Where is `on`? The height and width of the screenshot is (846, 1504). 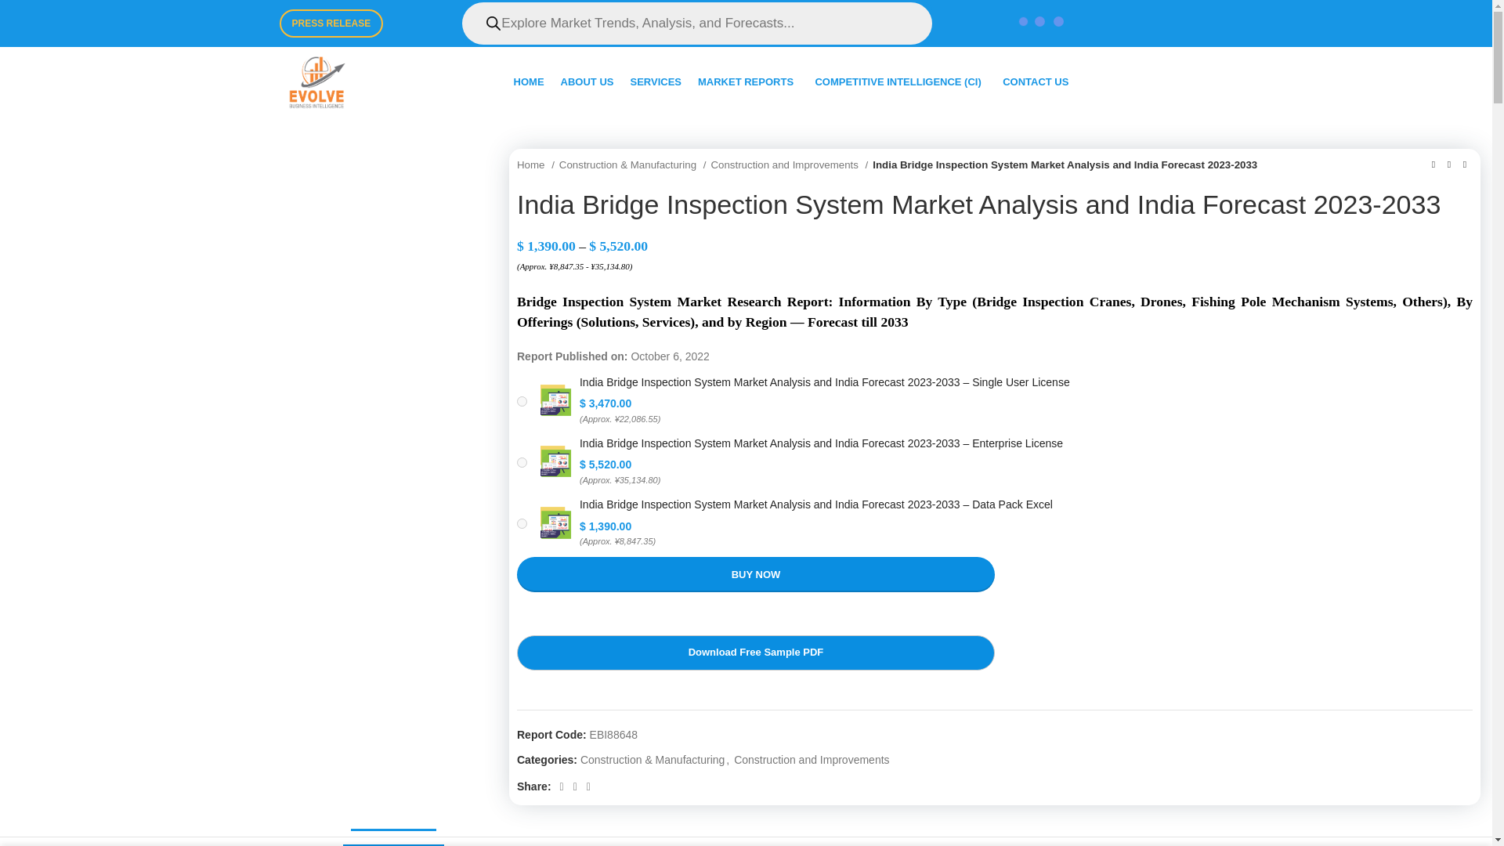
on is located at coordinates (522, 523).